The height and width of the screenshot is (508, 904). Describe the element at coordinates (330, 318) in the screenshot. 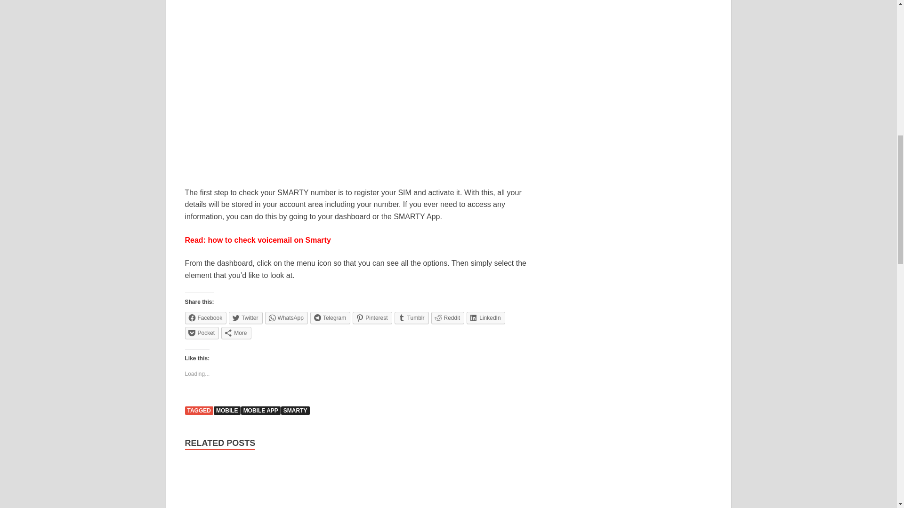

I see `Click to share on Telegram` at that location.